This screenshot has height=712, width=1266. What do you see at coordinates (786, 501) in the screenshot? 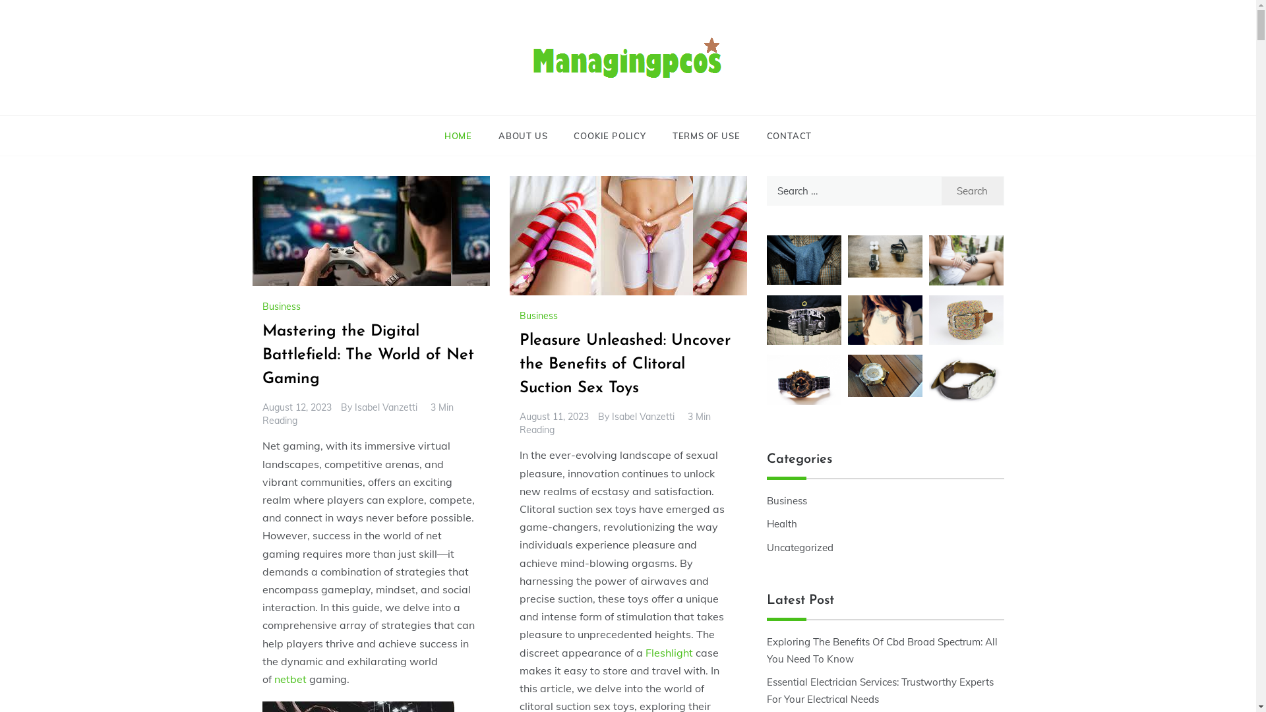
I see `Business` at bounding box center [786, 501].